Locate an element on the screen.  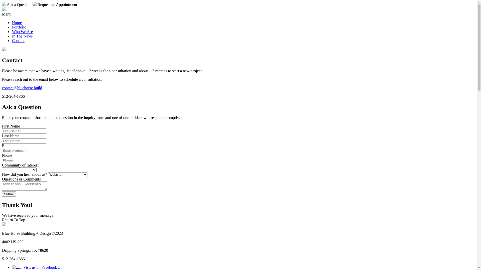
Submit is located at coordinates (9, 194).